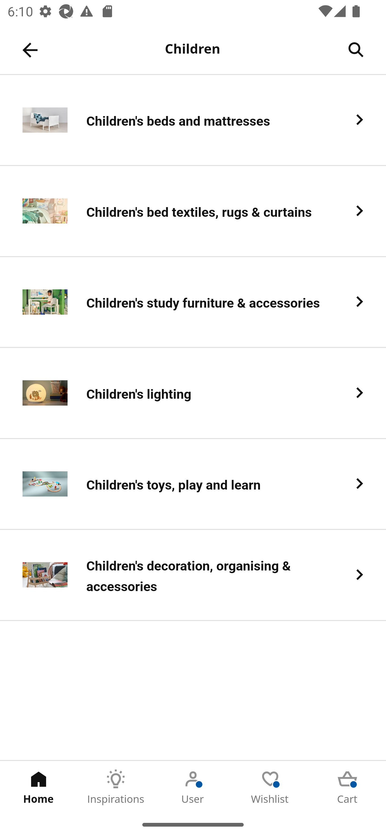  I want to click on Children's decoration, organising & accessories, so click(193, 576).